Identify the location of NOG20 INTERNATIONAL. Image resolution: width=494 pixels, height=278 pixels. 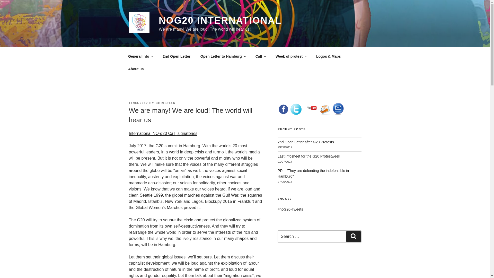
(220, 21).